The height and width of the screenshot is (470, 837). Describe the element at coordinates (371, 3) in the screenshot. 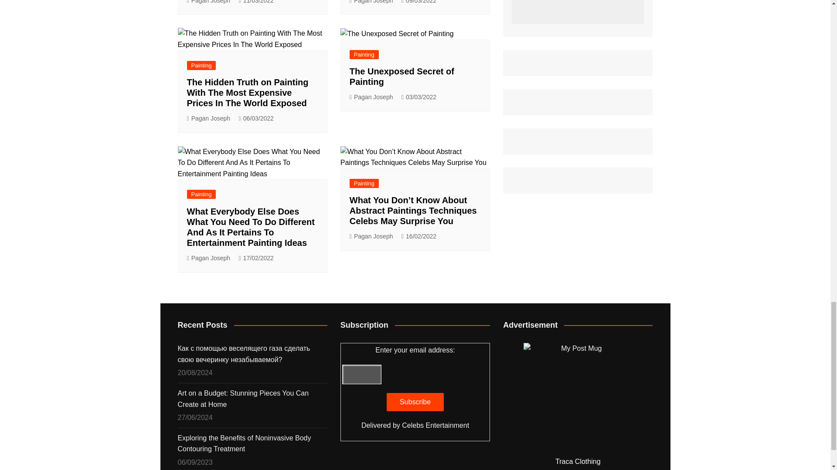

I see `Pagan Joseph` at that location.